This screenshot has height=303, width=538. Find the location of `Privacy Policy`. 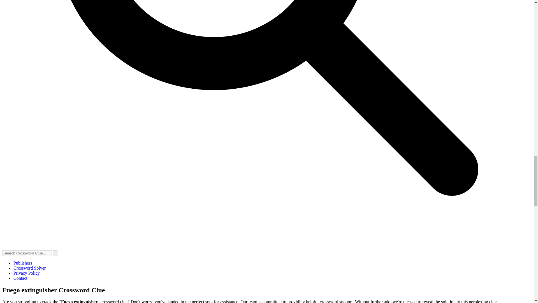

Privacy Policy is located at coordinates (27, 273).